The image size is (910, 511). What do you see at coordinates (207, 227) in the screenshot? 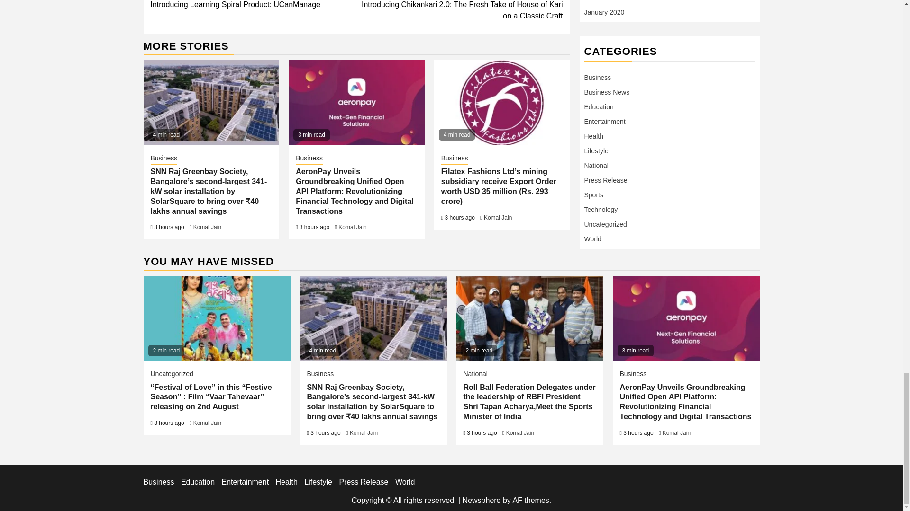
I see `Komal Jain` at bounding box center [207, 227].